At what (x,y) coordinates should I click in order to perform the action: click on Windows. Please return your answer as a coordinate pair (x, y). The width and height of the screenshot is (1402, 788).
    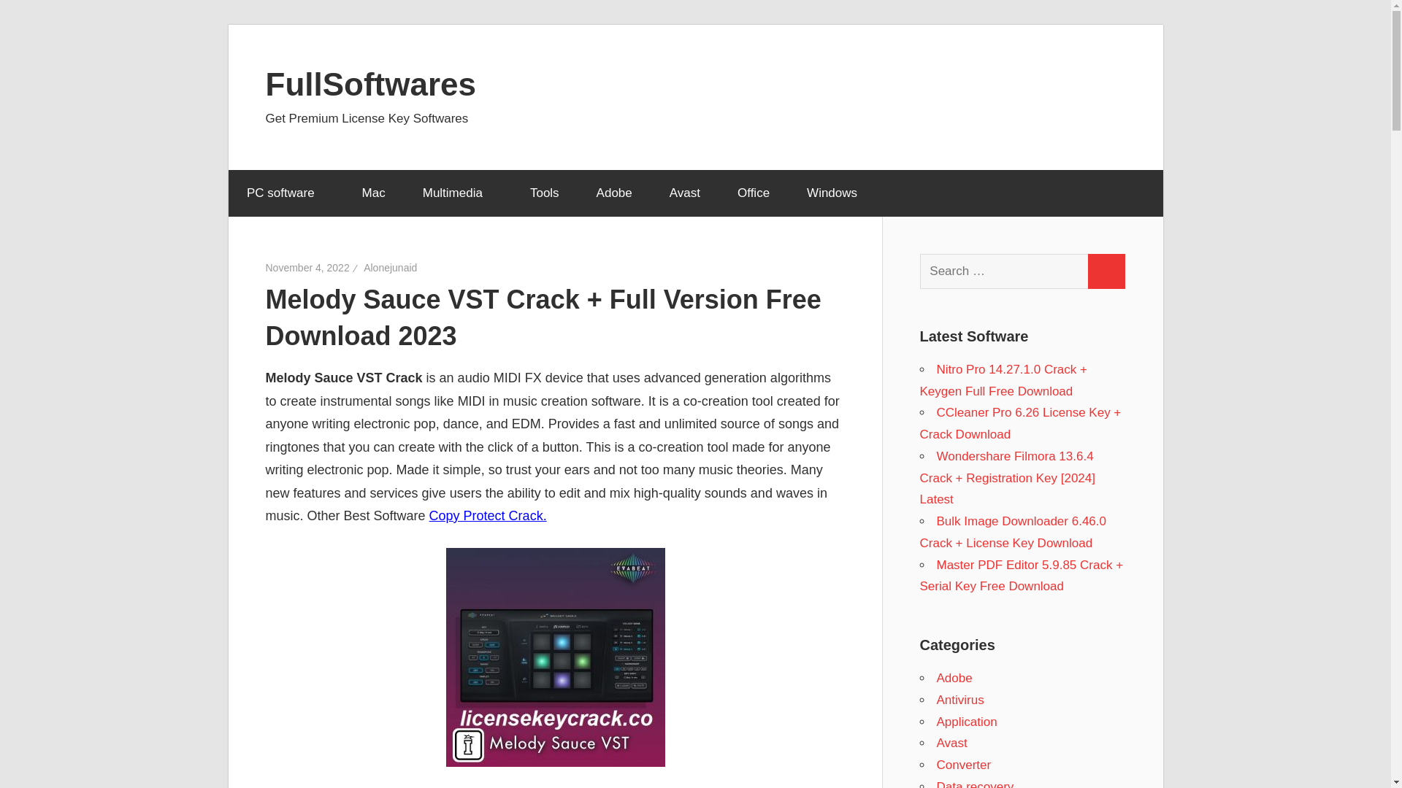
    Looking at the image, I should click on (832, 193).